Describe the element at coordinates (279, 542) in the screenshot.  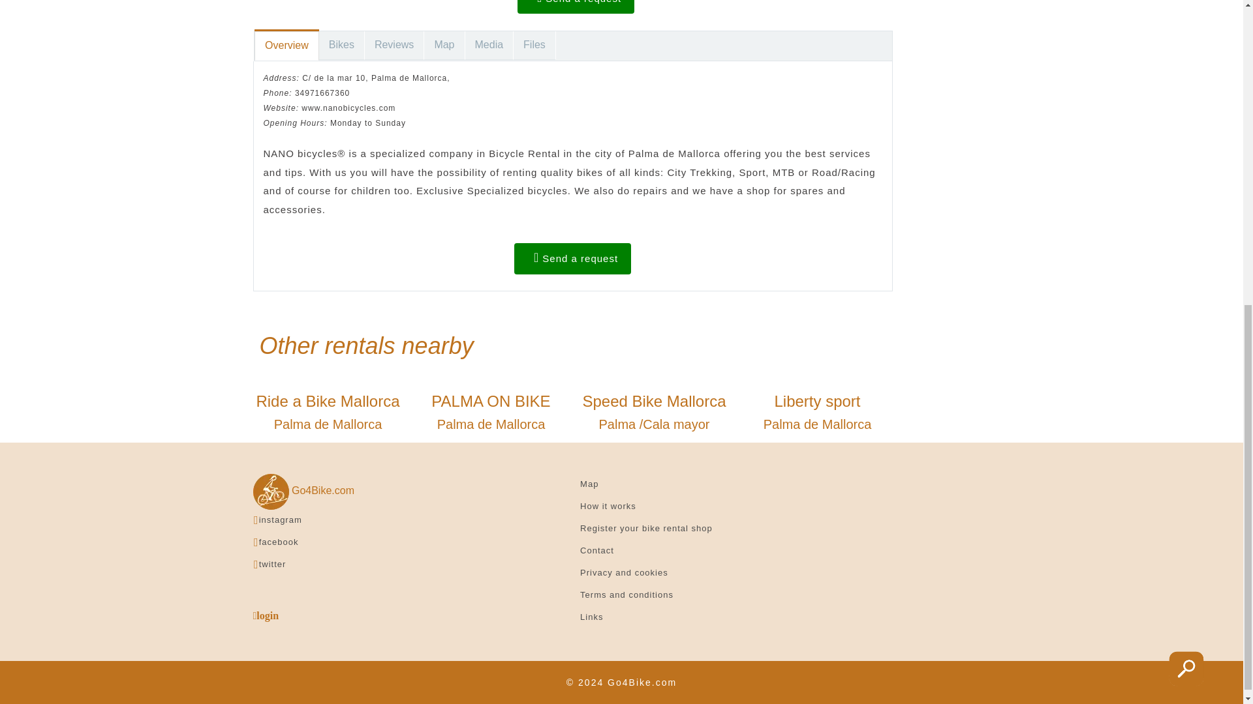
I see `facebook` at that location.